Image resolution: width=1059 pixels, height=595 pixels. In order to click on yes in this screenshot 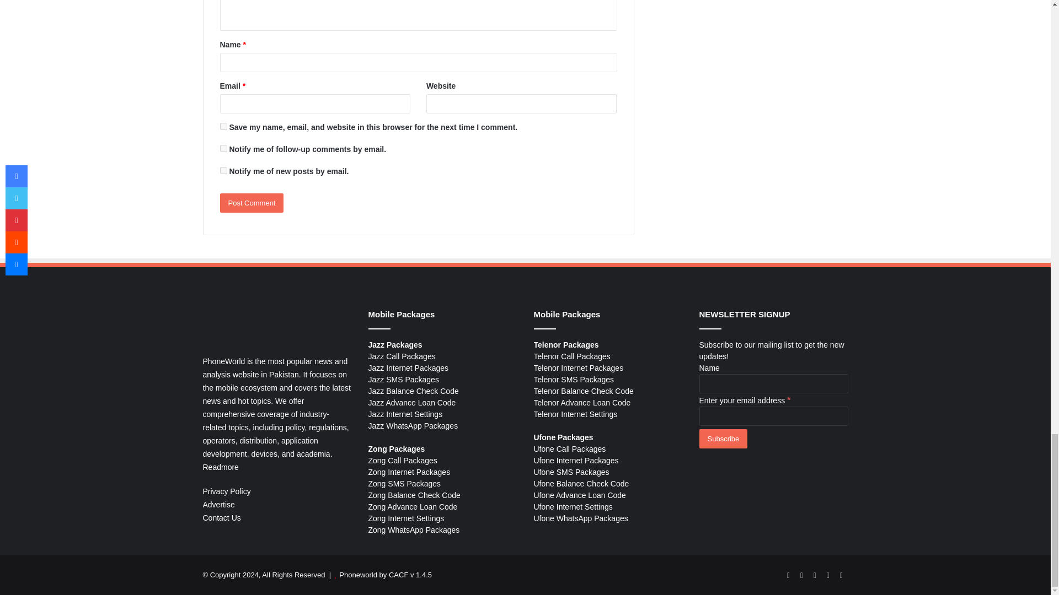, I will do `click(223, 126)`.